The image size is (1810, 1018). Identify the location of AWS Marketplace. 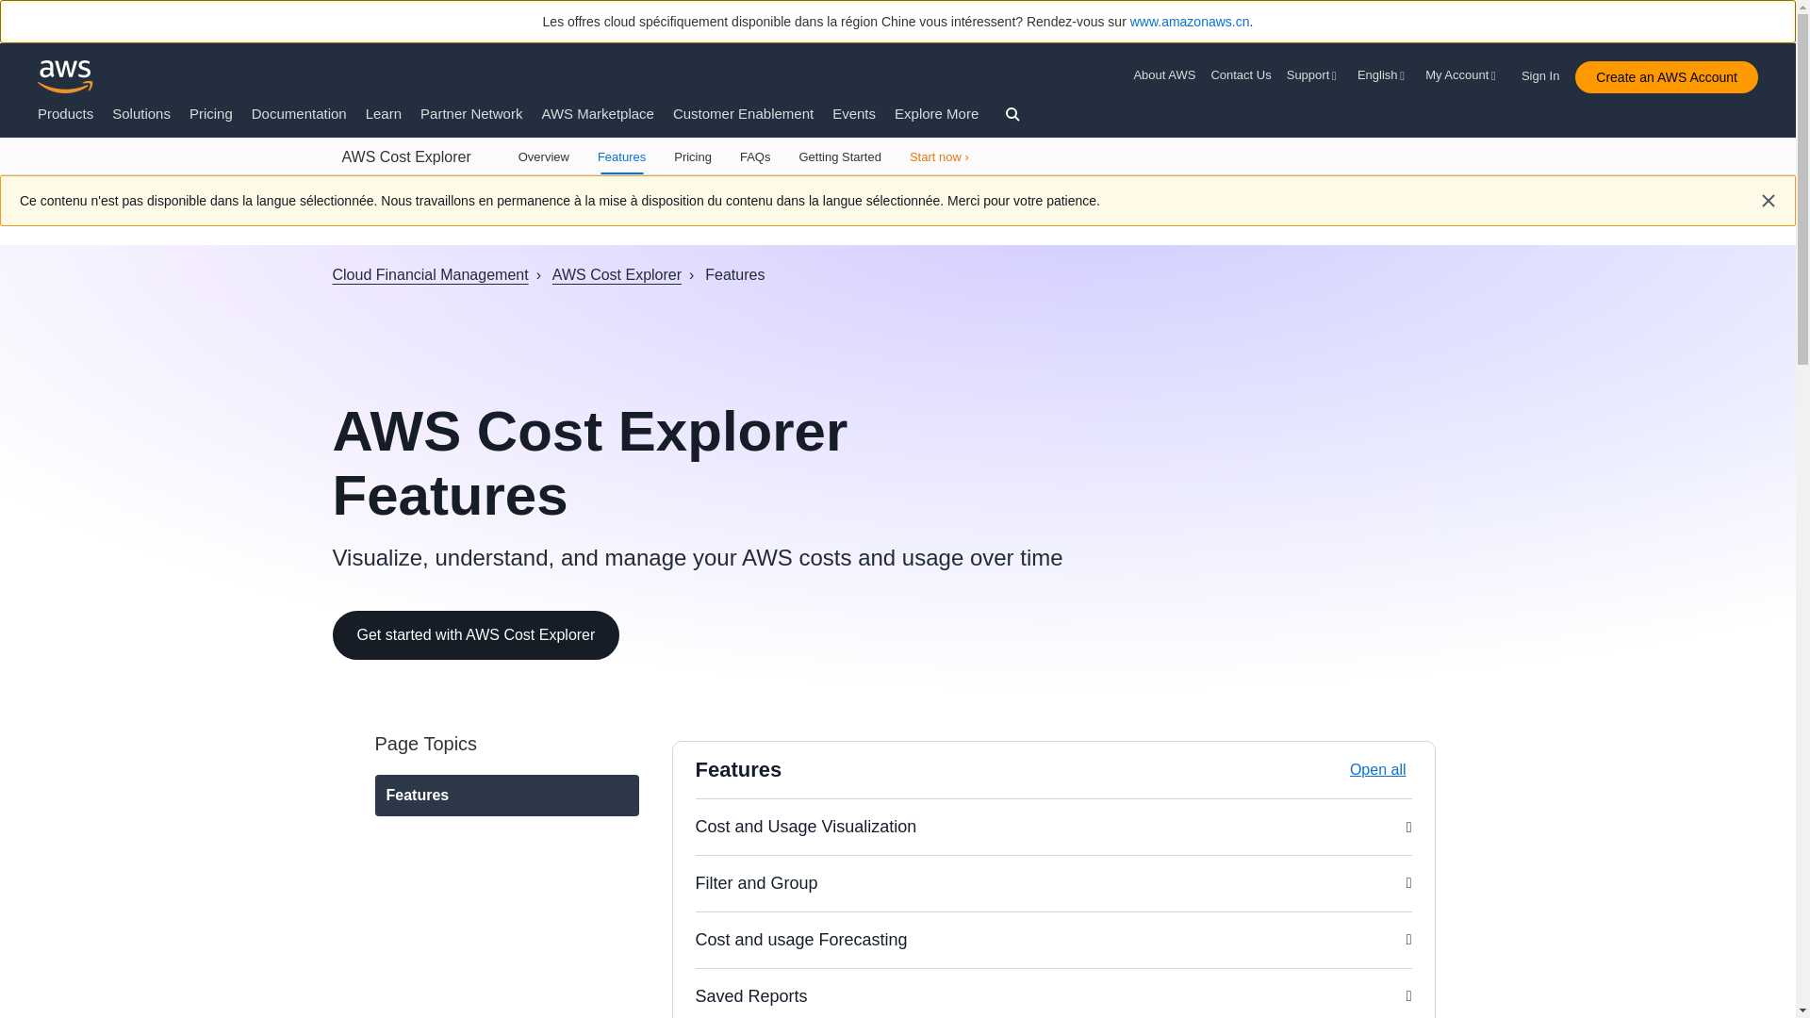
(598, 113).